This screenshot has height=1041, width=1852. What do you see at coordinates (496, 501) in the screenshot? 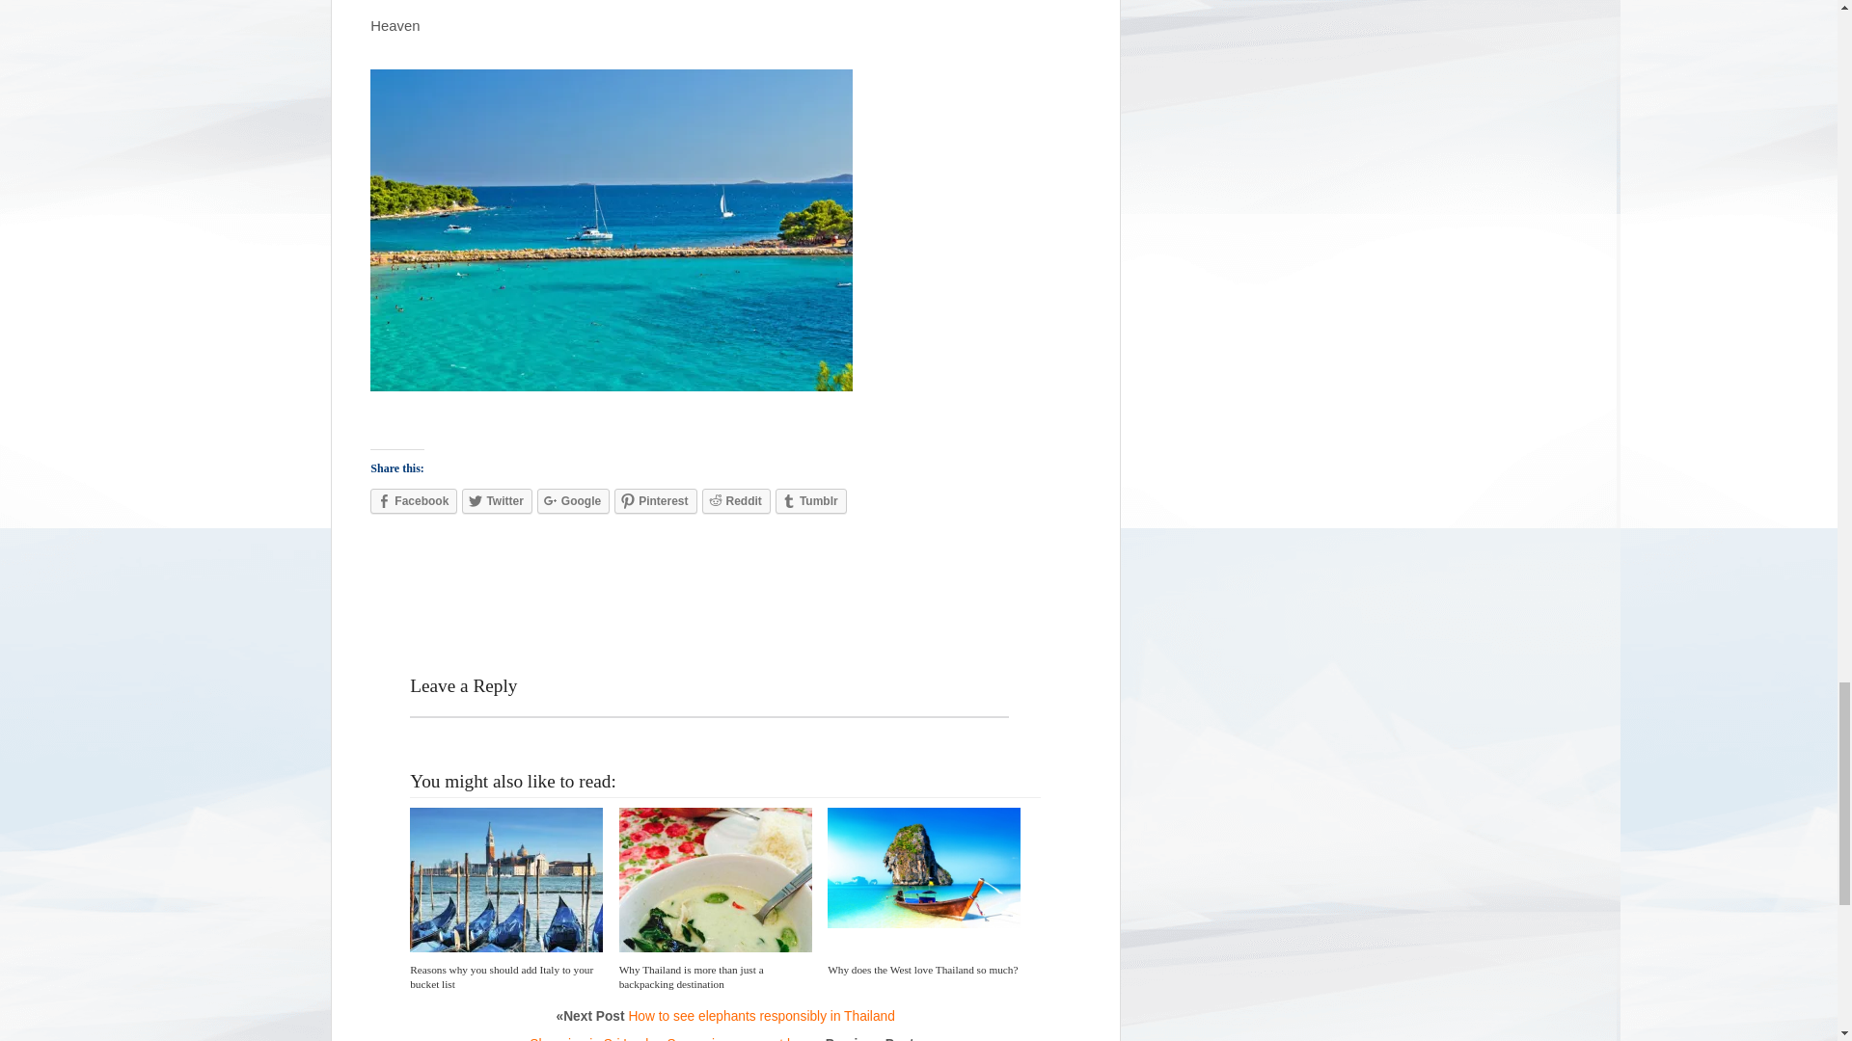
I see `Twitter` at bounding box center [496, 501].